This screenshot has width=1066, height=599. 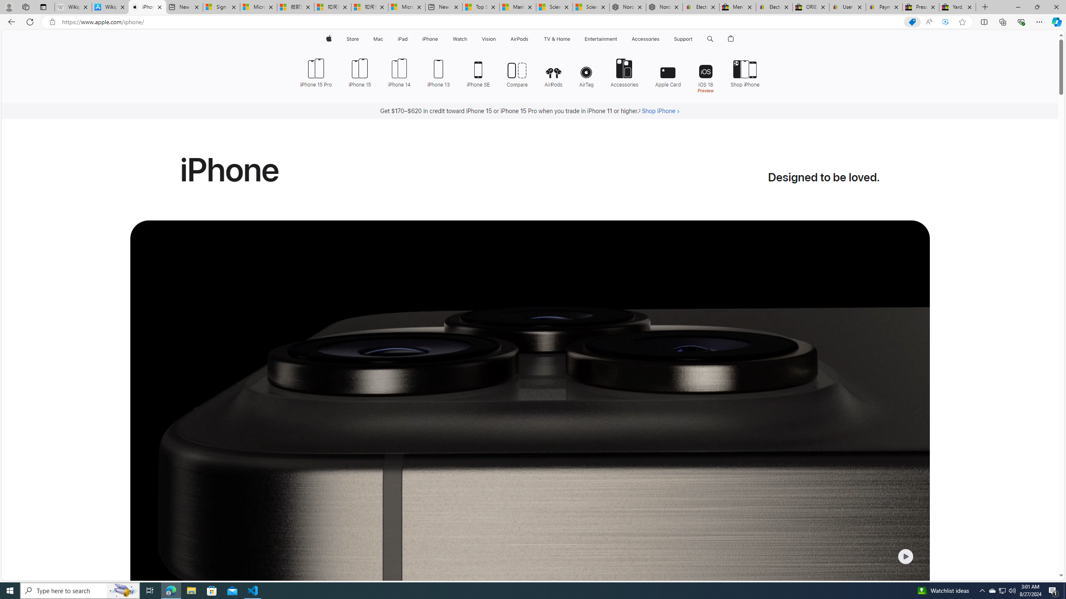 I want to click on TV & Home, so click(x=556, y=39).